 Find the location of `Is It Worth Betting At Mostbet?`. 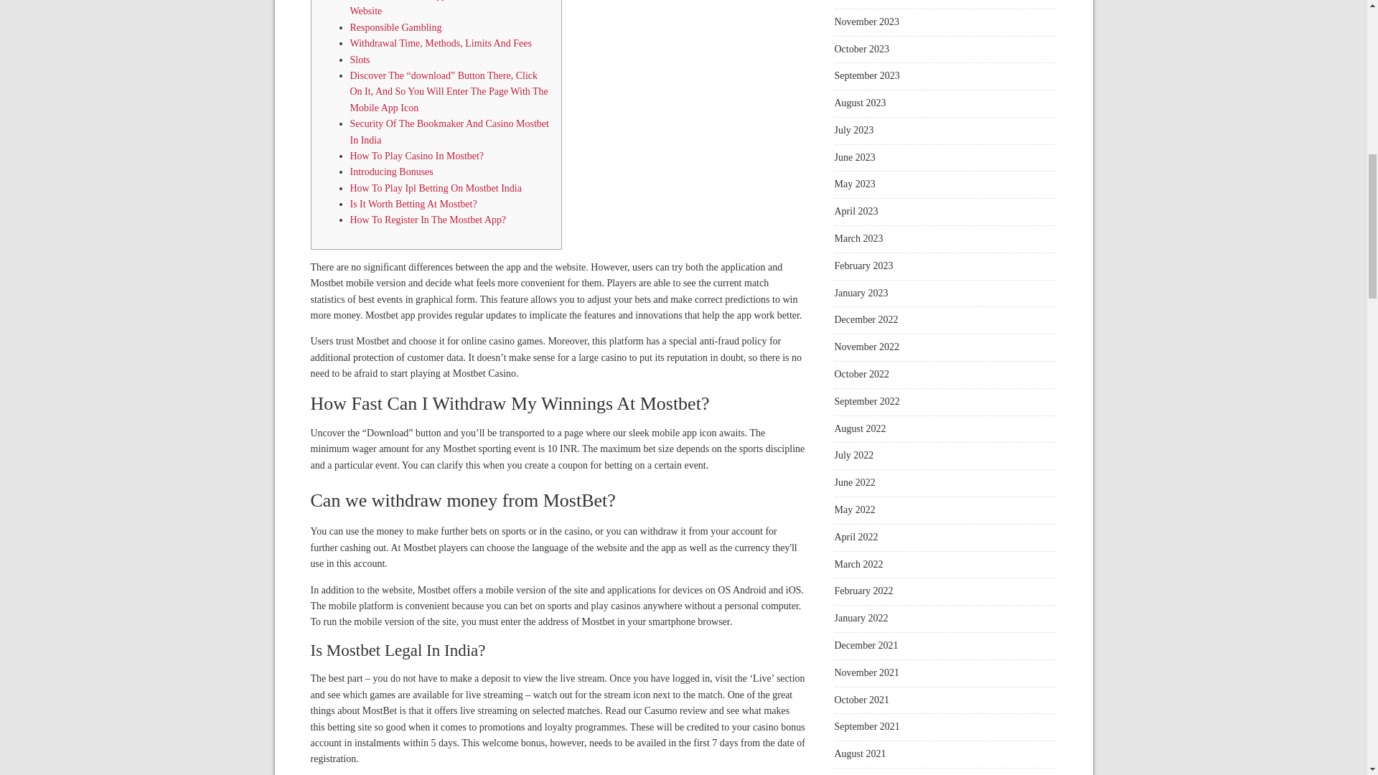

Is It Worth Betting At Mostbet? is located at coordinates (413, 204).